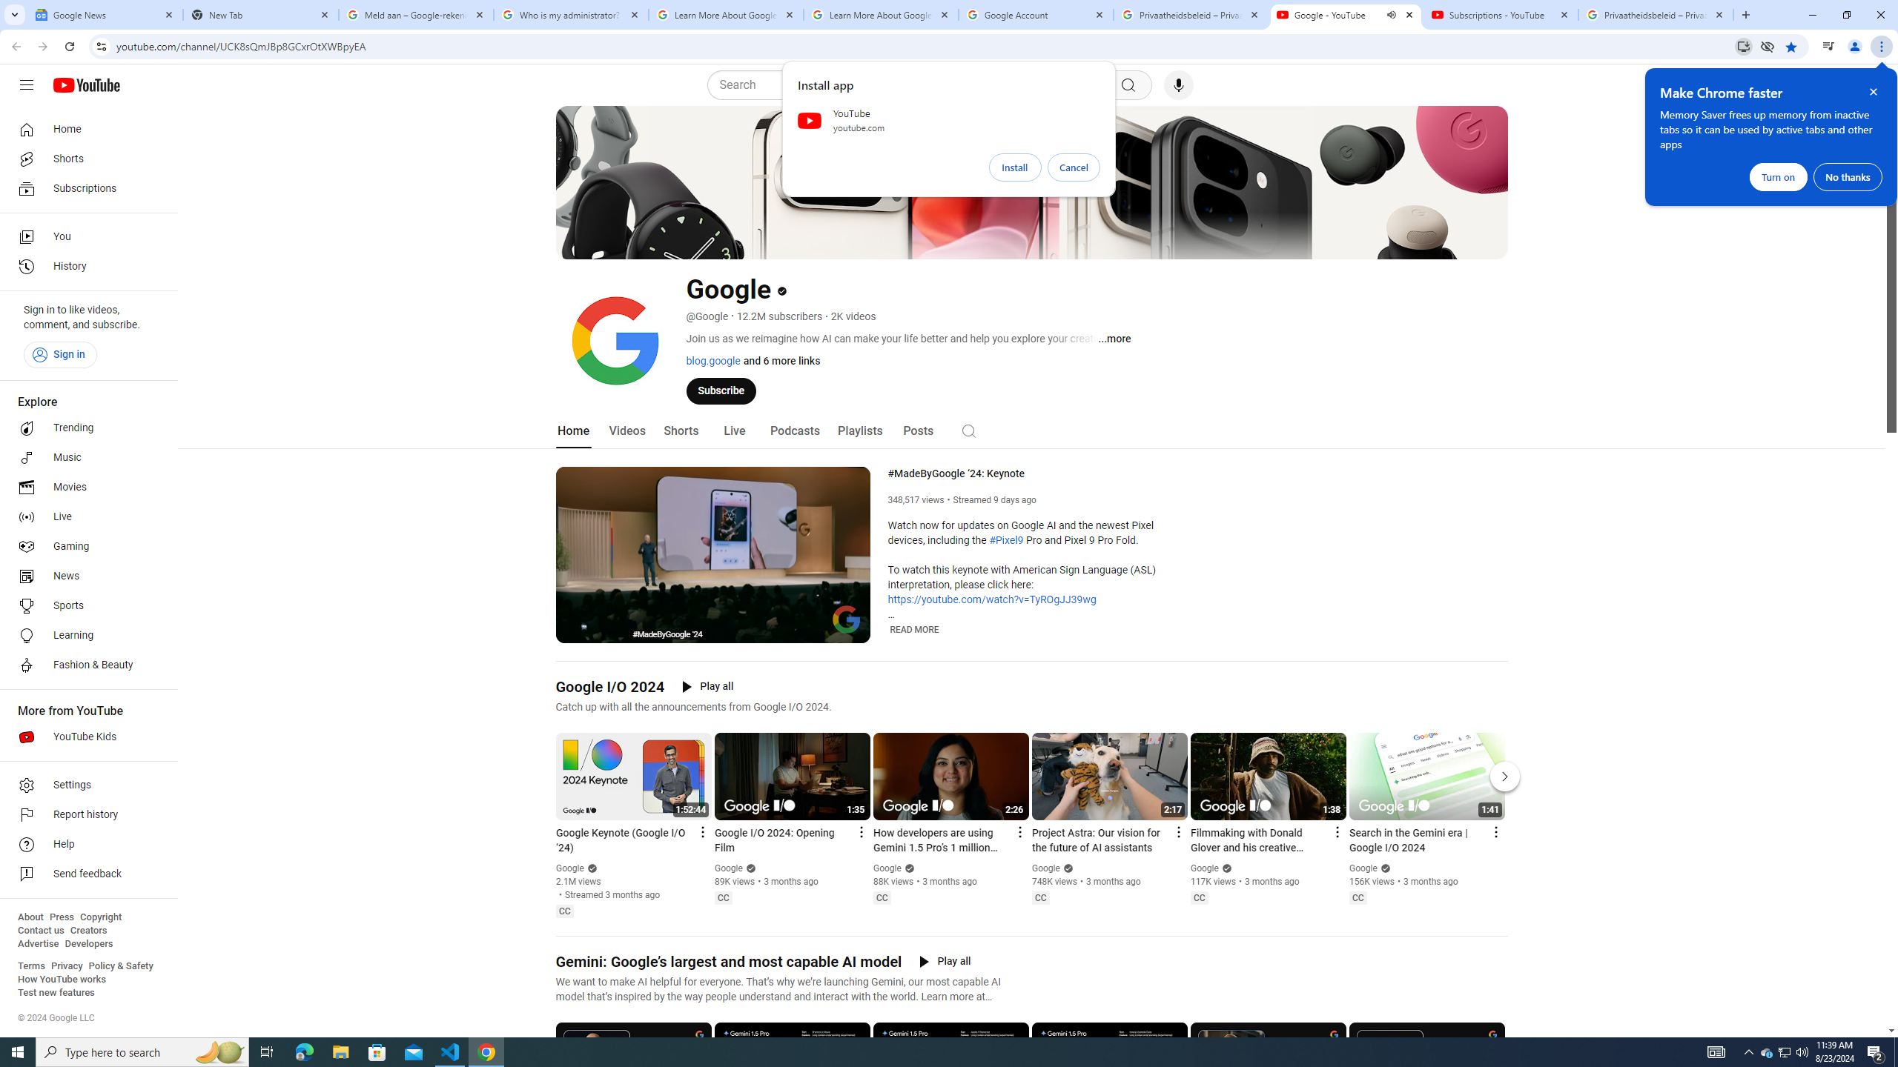 The width and height of the screenshot is (1898, 1067). What do you see at coordinates (38, 944) in the screenshot?
I see `Advertise` at bounding box center [38, 944].